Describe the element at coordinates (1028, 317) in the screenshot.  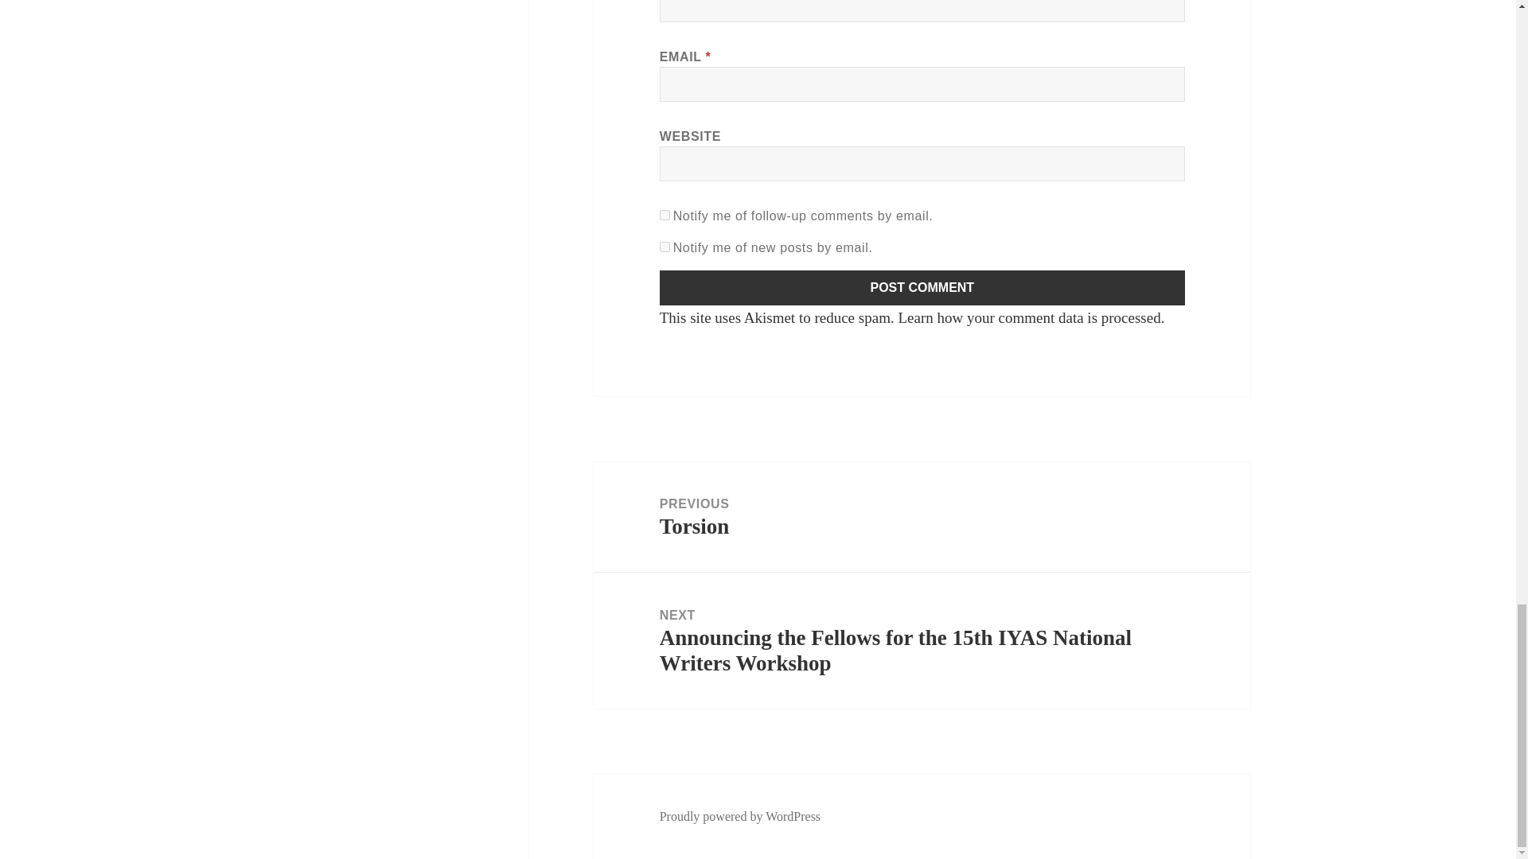
I see `subscribe` at that location.